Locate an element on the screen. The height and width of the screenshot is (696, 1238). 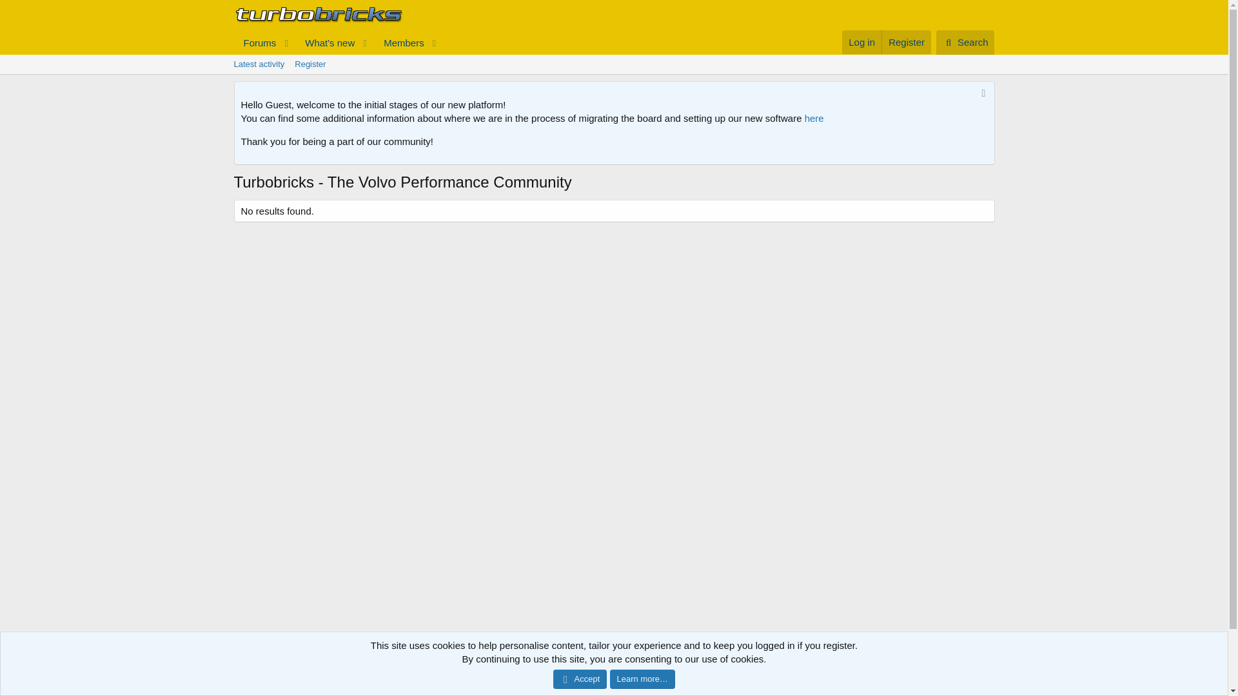
RSS is located at coordinates (338, 43).